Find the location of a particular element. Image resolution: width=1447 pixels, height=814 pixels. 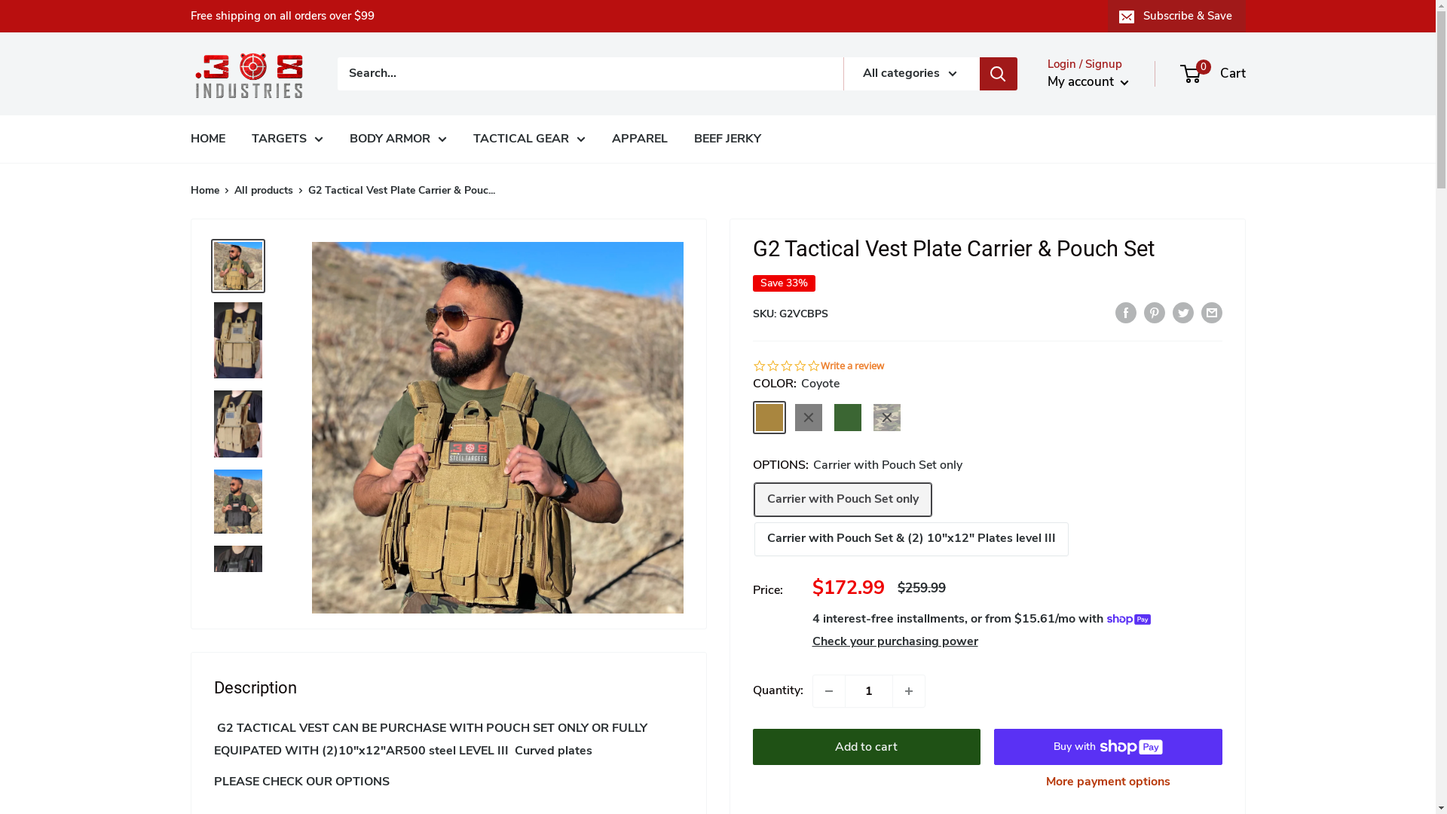

Decrease quantity by 1 is located at coordinates (828, 691).